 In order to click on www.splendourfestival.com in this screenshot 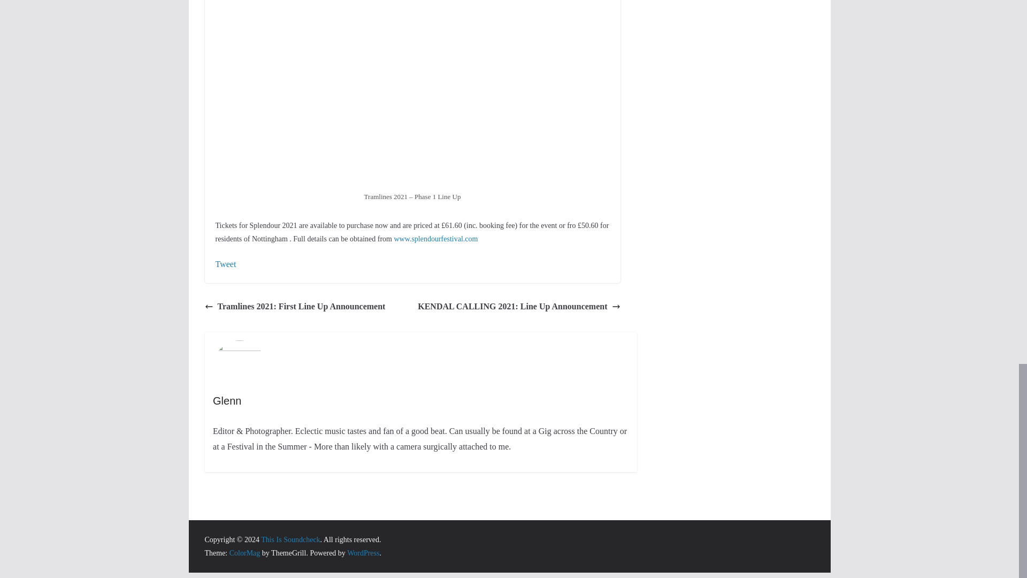, I will do `click(435, 239)`.